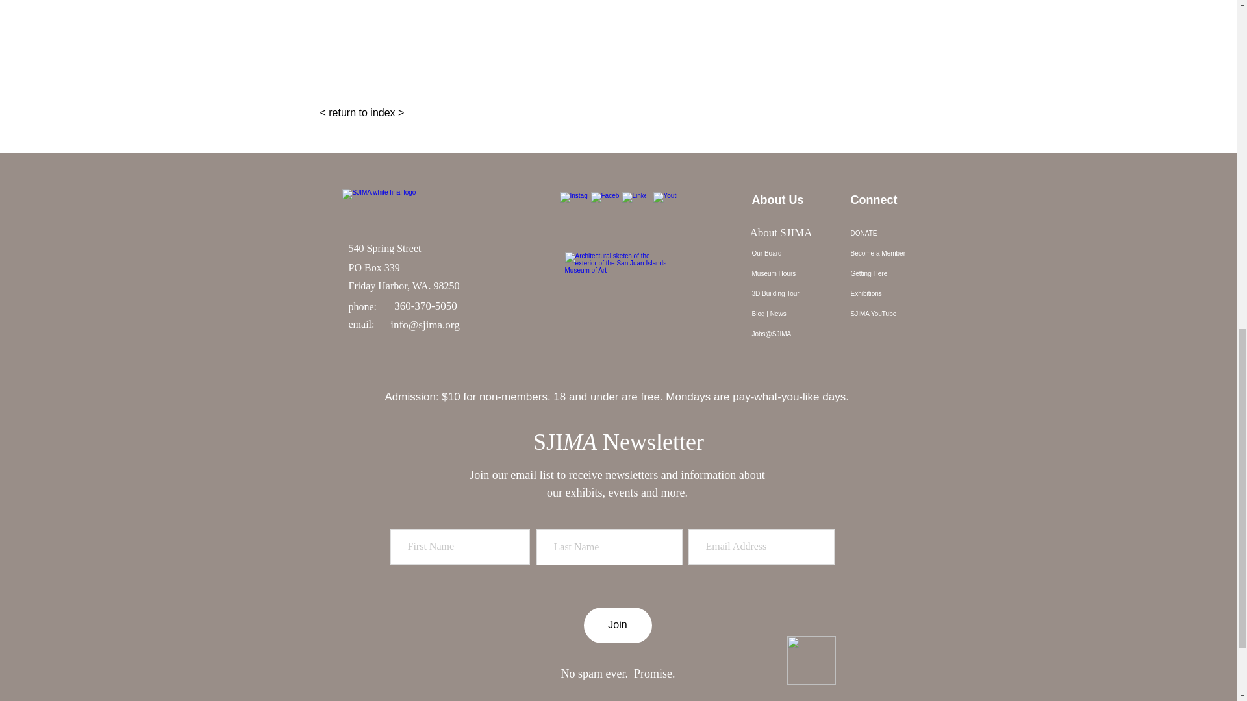  Describe the element at coordinates (794, 233) in the screenshot. I see `About Us` at that location.